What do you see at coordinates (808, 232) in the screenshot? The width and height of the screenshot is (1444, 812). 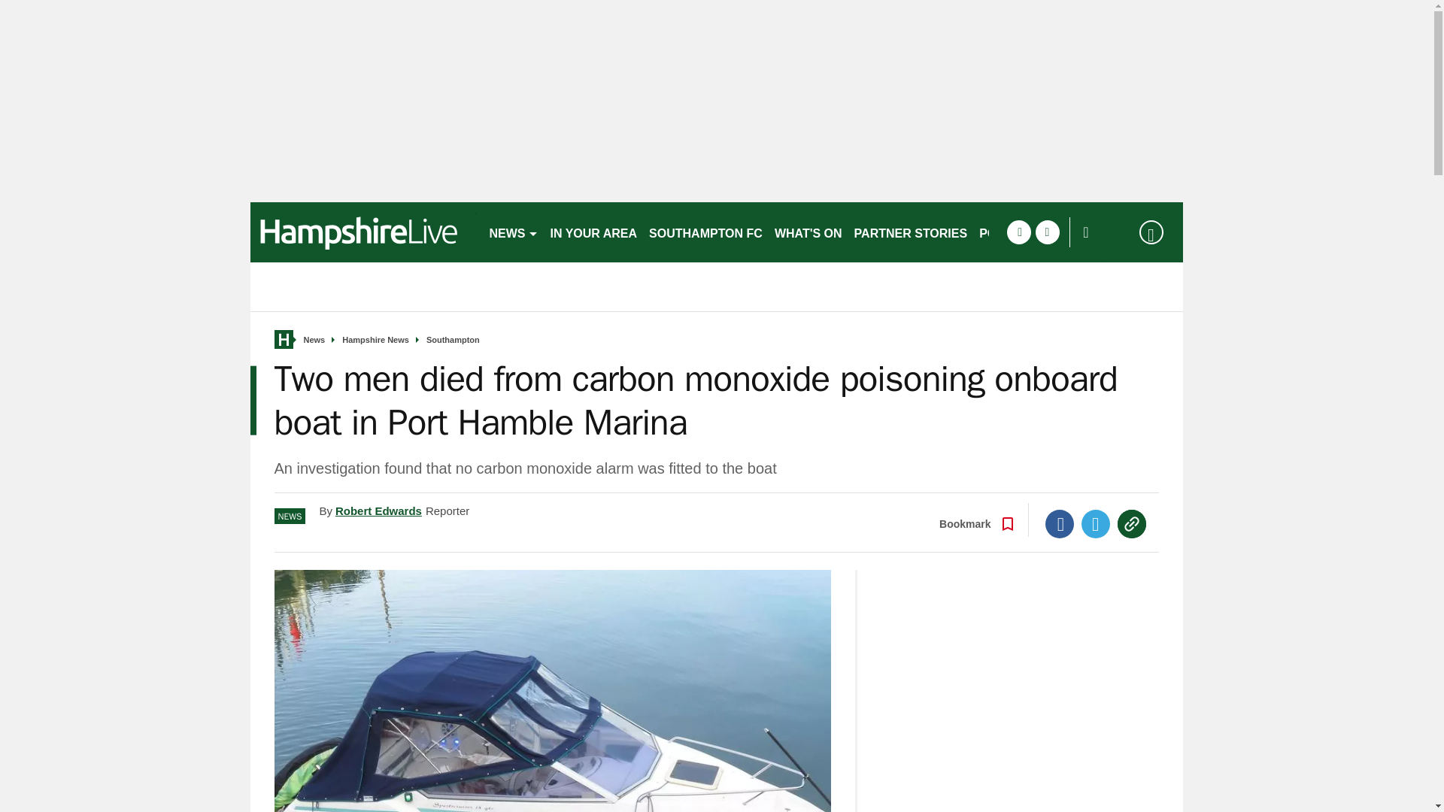 I see `WHAT'S ON` at bounding box center [808, 232].